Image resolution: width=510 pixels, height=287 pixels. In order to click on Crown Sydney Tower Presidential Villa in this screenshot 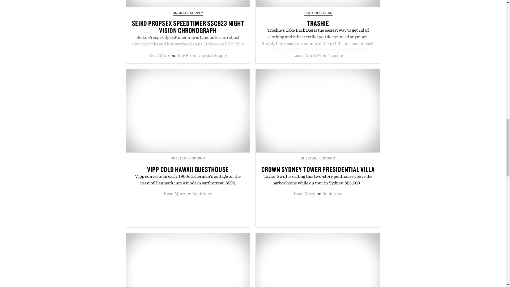, I will do `click(318, 111)`.